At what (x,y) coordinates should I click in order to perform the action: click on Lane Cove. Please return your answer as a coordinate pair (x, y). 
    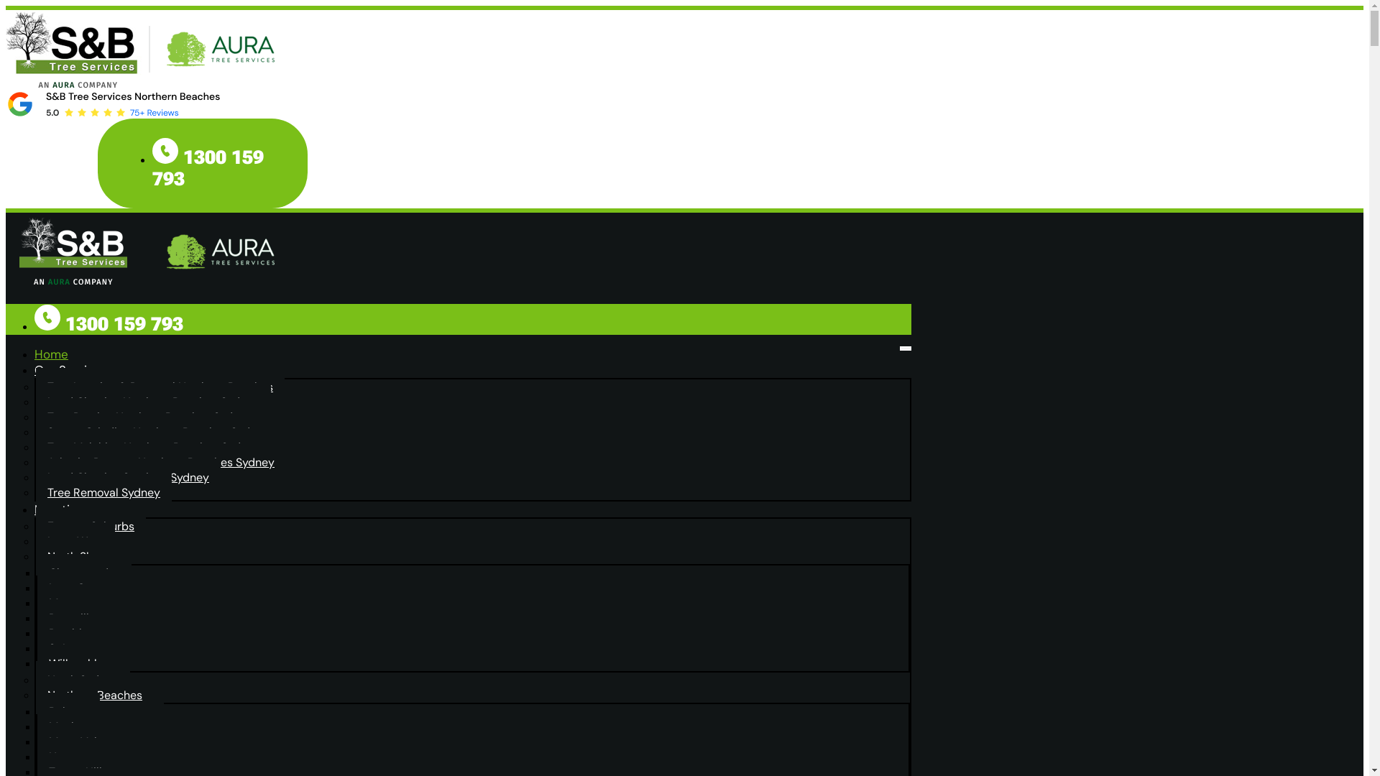
    Looking at the image, I should click on (76, 588).